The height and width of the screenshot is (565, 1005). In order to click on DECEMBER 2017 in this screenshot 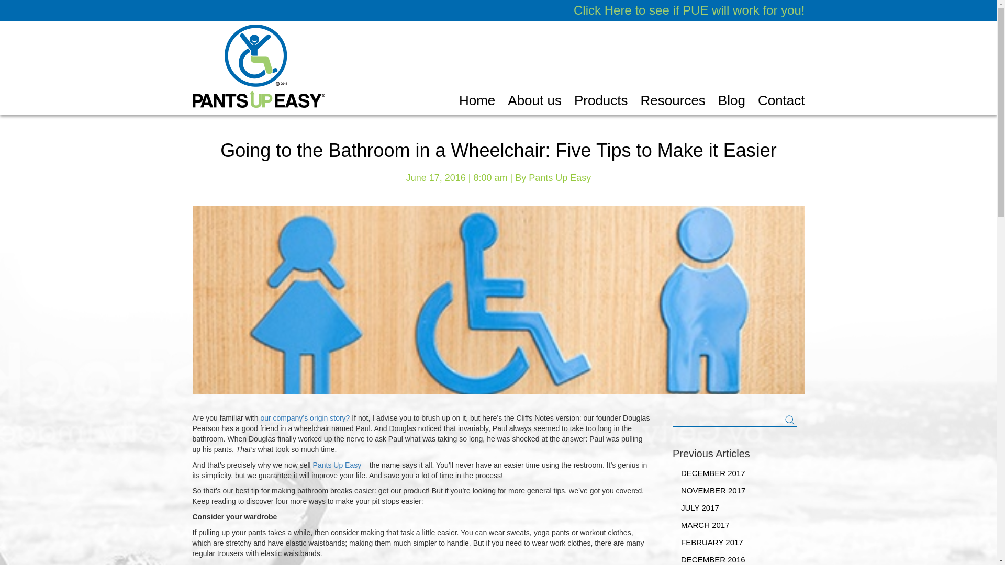, I will do `click(734, 473)`.